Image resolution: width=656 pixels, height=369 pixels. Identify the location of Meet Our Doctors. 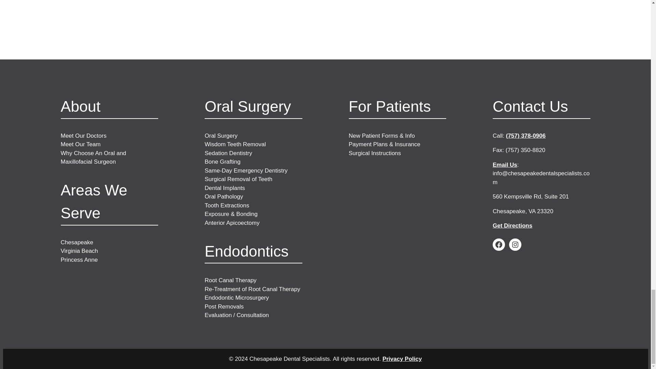
(83, 136).